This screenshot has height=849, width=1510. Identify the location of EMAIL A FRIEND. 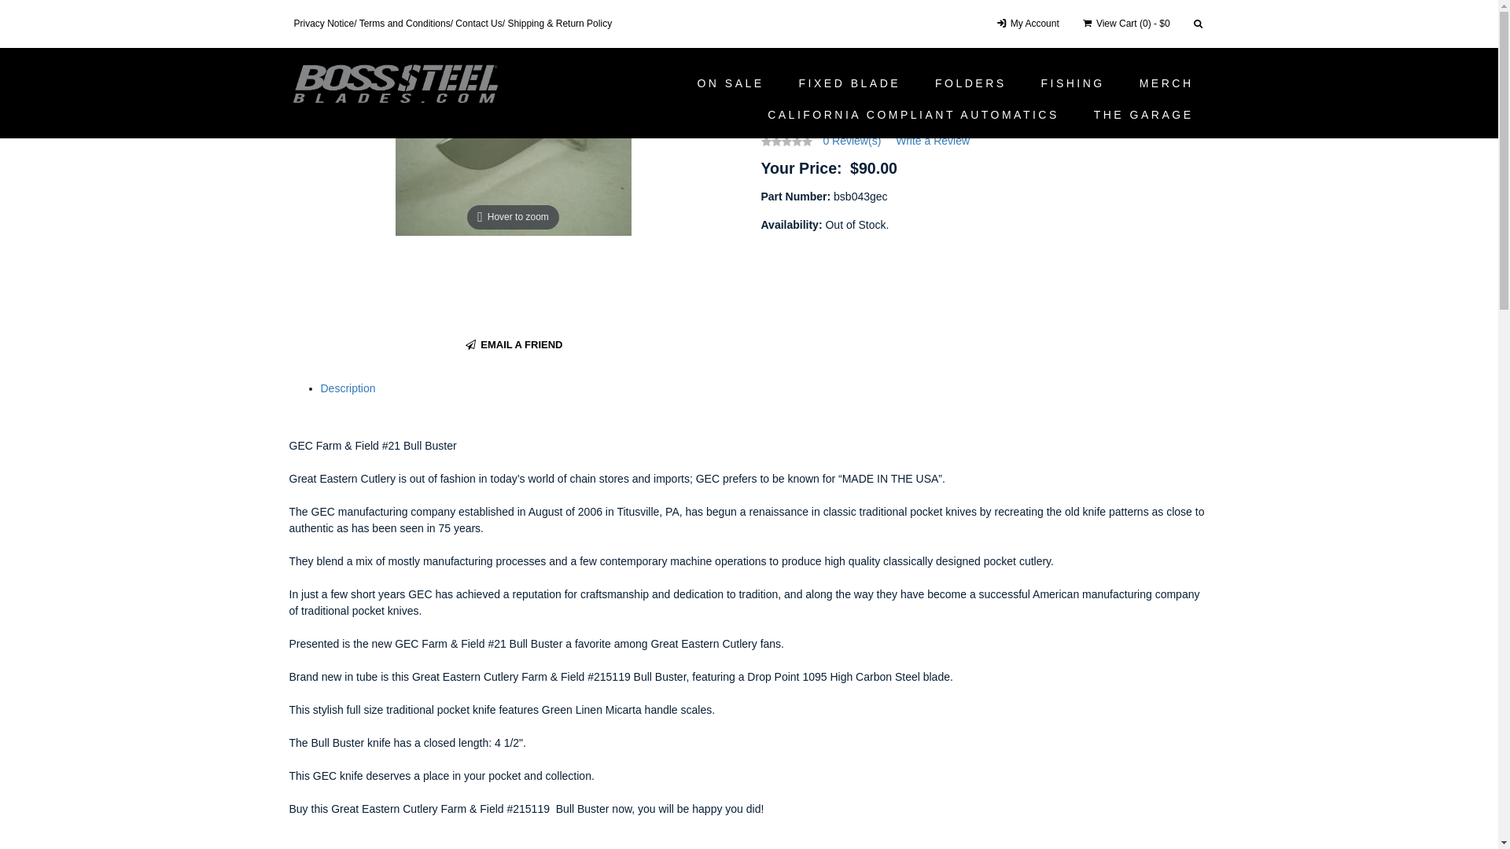
(513, 346).